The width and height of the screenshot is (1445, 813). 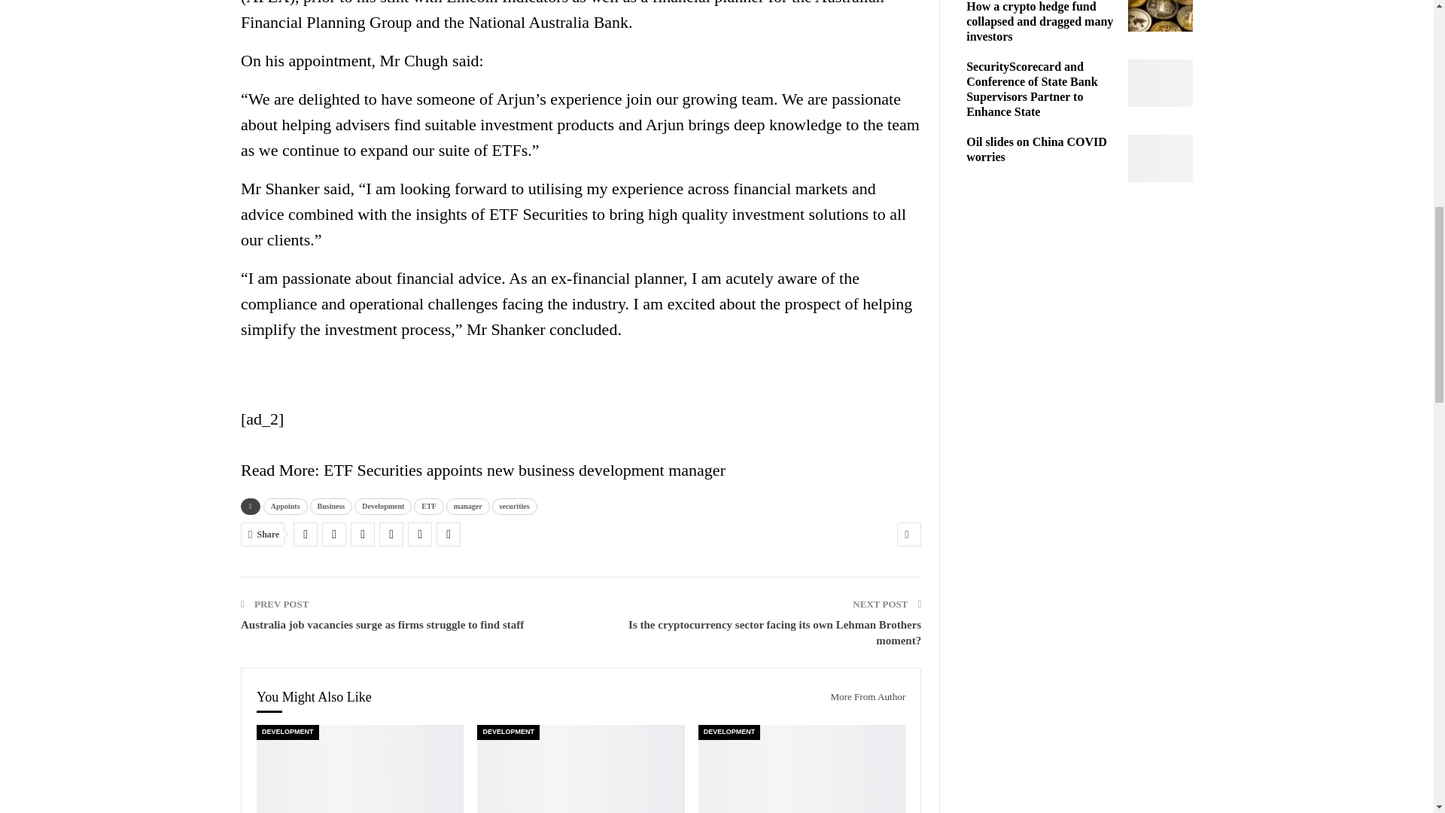 I want to click on manager, so click(x=468, y=506).